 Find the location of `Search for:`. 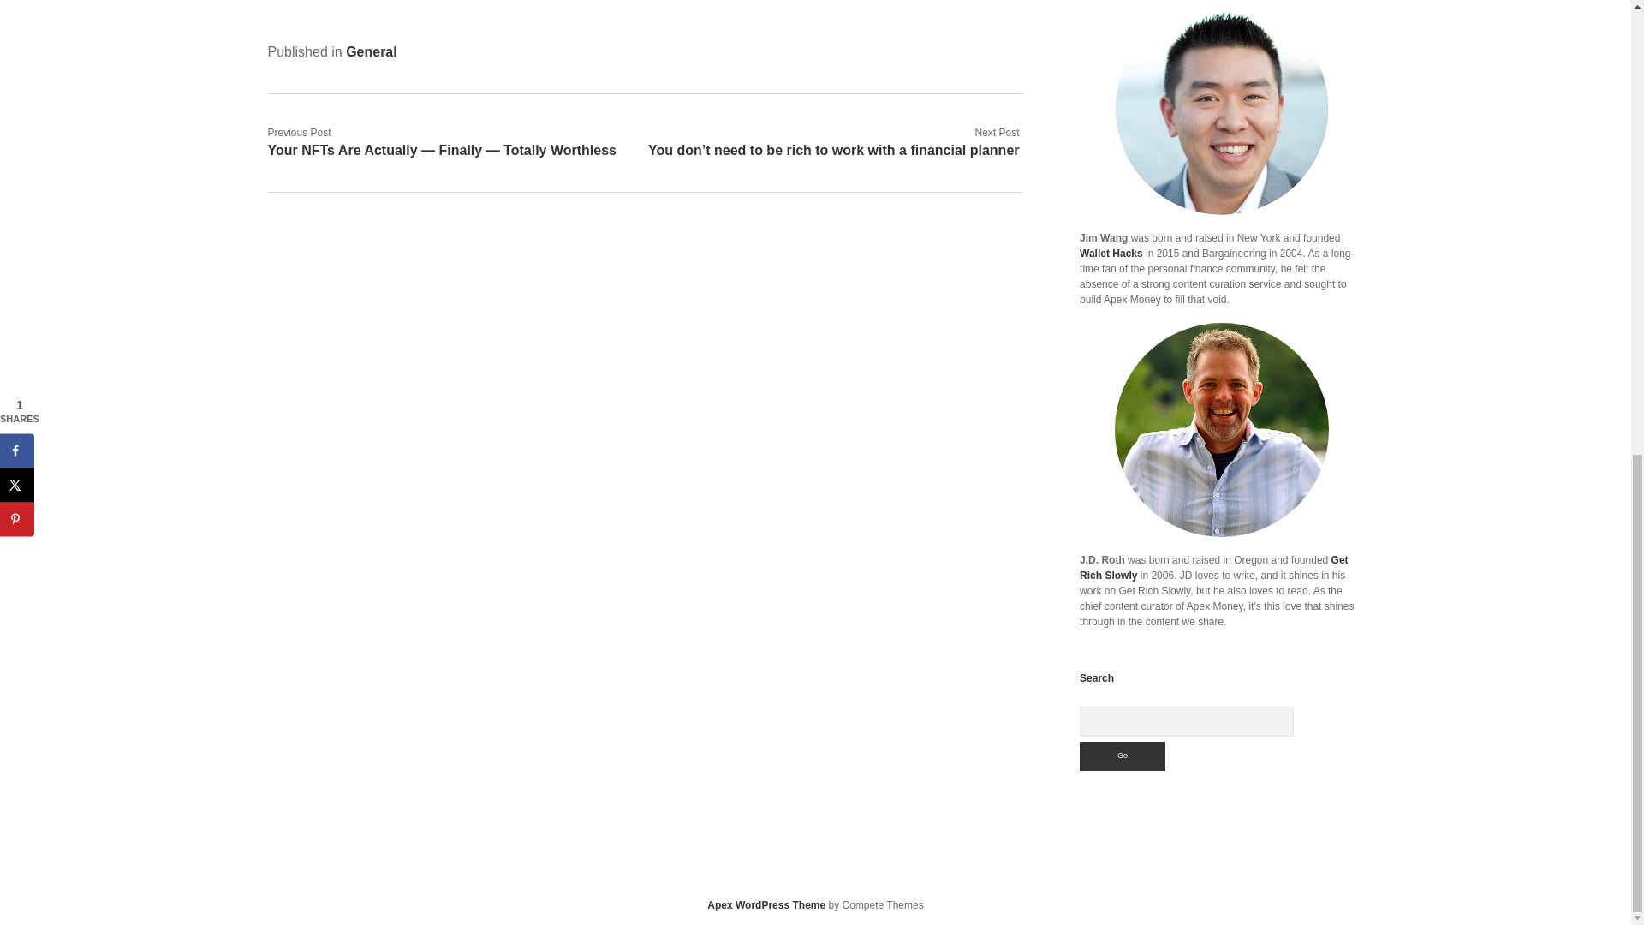

Search for: is located at coordinates (1187, 721).